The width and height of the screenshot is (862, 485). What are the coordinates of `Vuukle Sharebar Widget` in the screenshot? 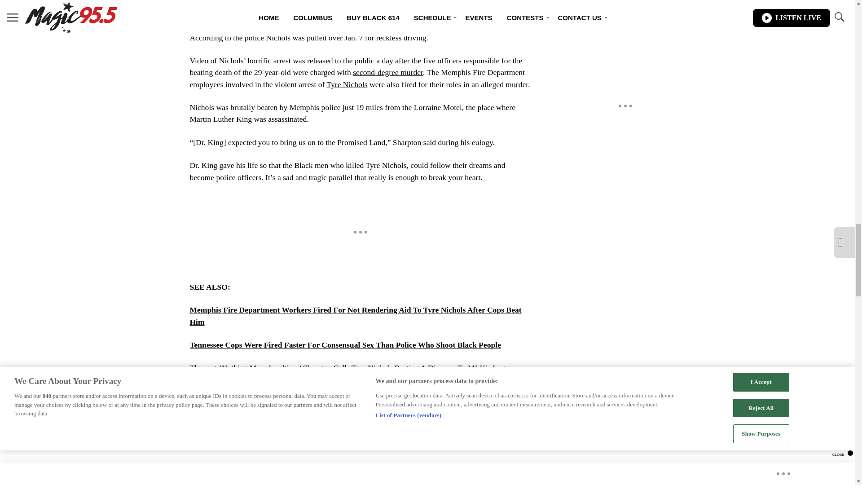 It's located at (347, 442).